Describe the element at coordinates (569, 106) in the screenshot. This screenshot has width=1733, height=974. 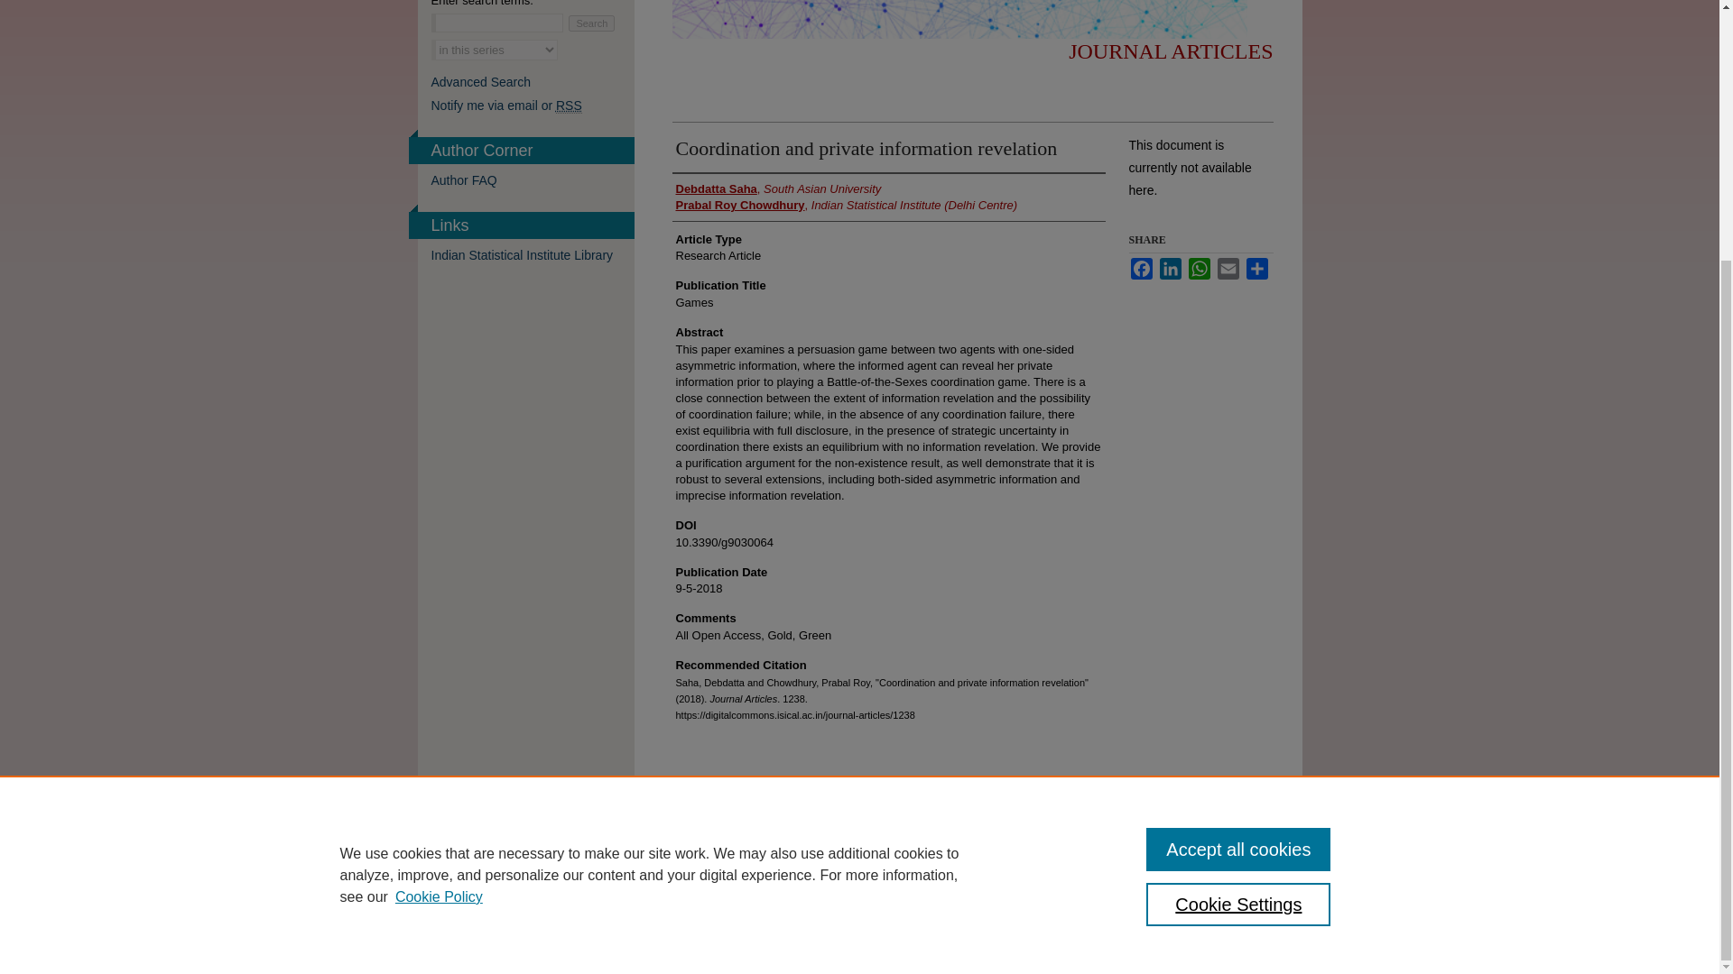
I see `Really Simple Syndication` at that location.